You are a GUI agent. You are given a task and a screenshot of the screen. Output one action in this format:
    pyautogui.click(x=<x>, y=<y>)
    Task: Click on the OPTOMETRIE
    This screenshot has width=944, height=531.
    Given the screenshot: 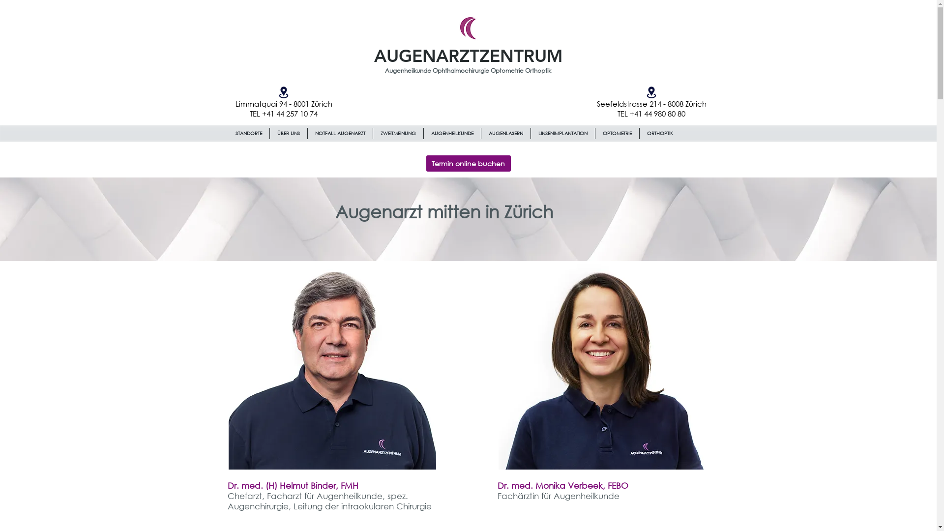 What is the action you would take?
    pyautogui.click(x=617, y=134)
    